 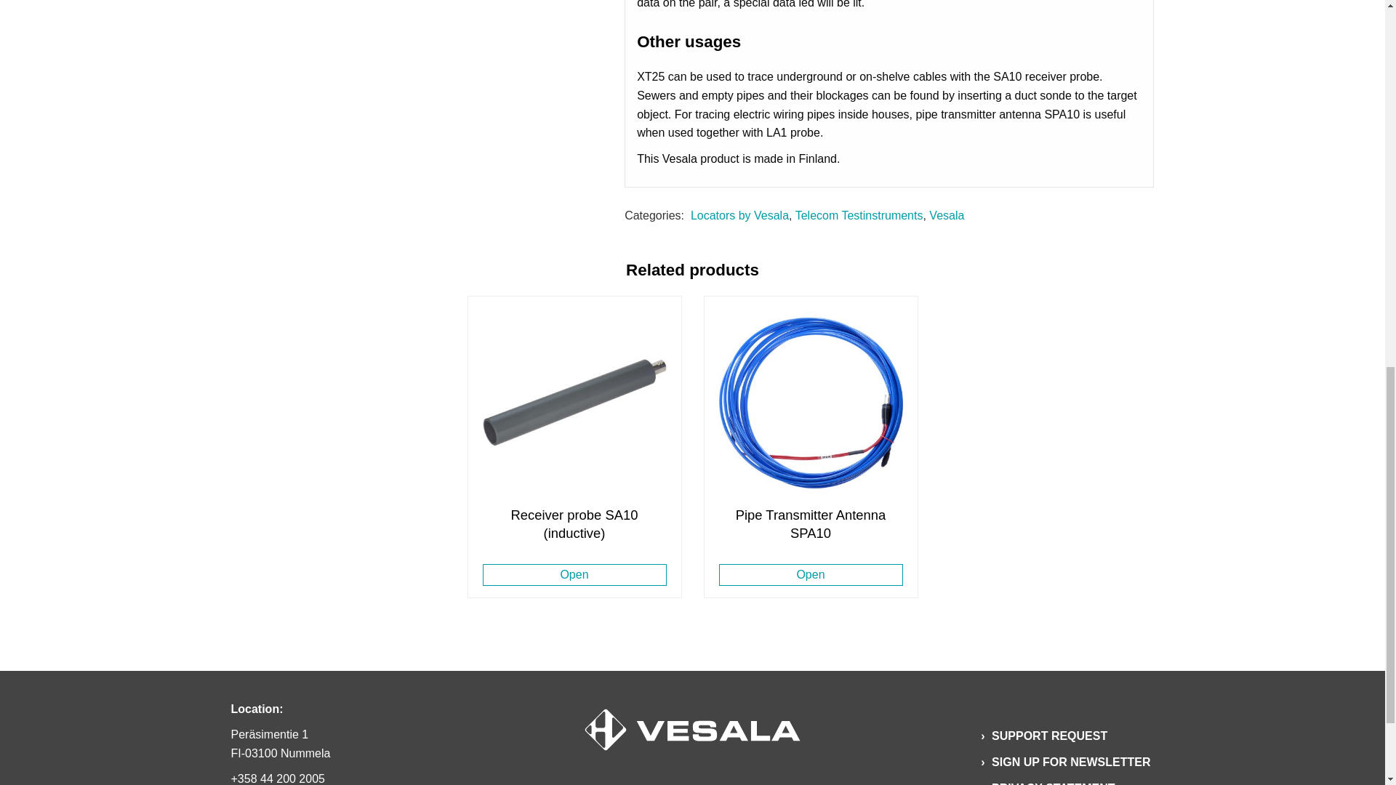 I want to click on Telecom Testinstruments, so click(x=859, y=215).